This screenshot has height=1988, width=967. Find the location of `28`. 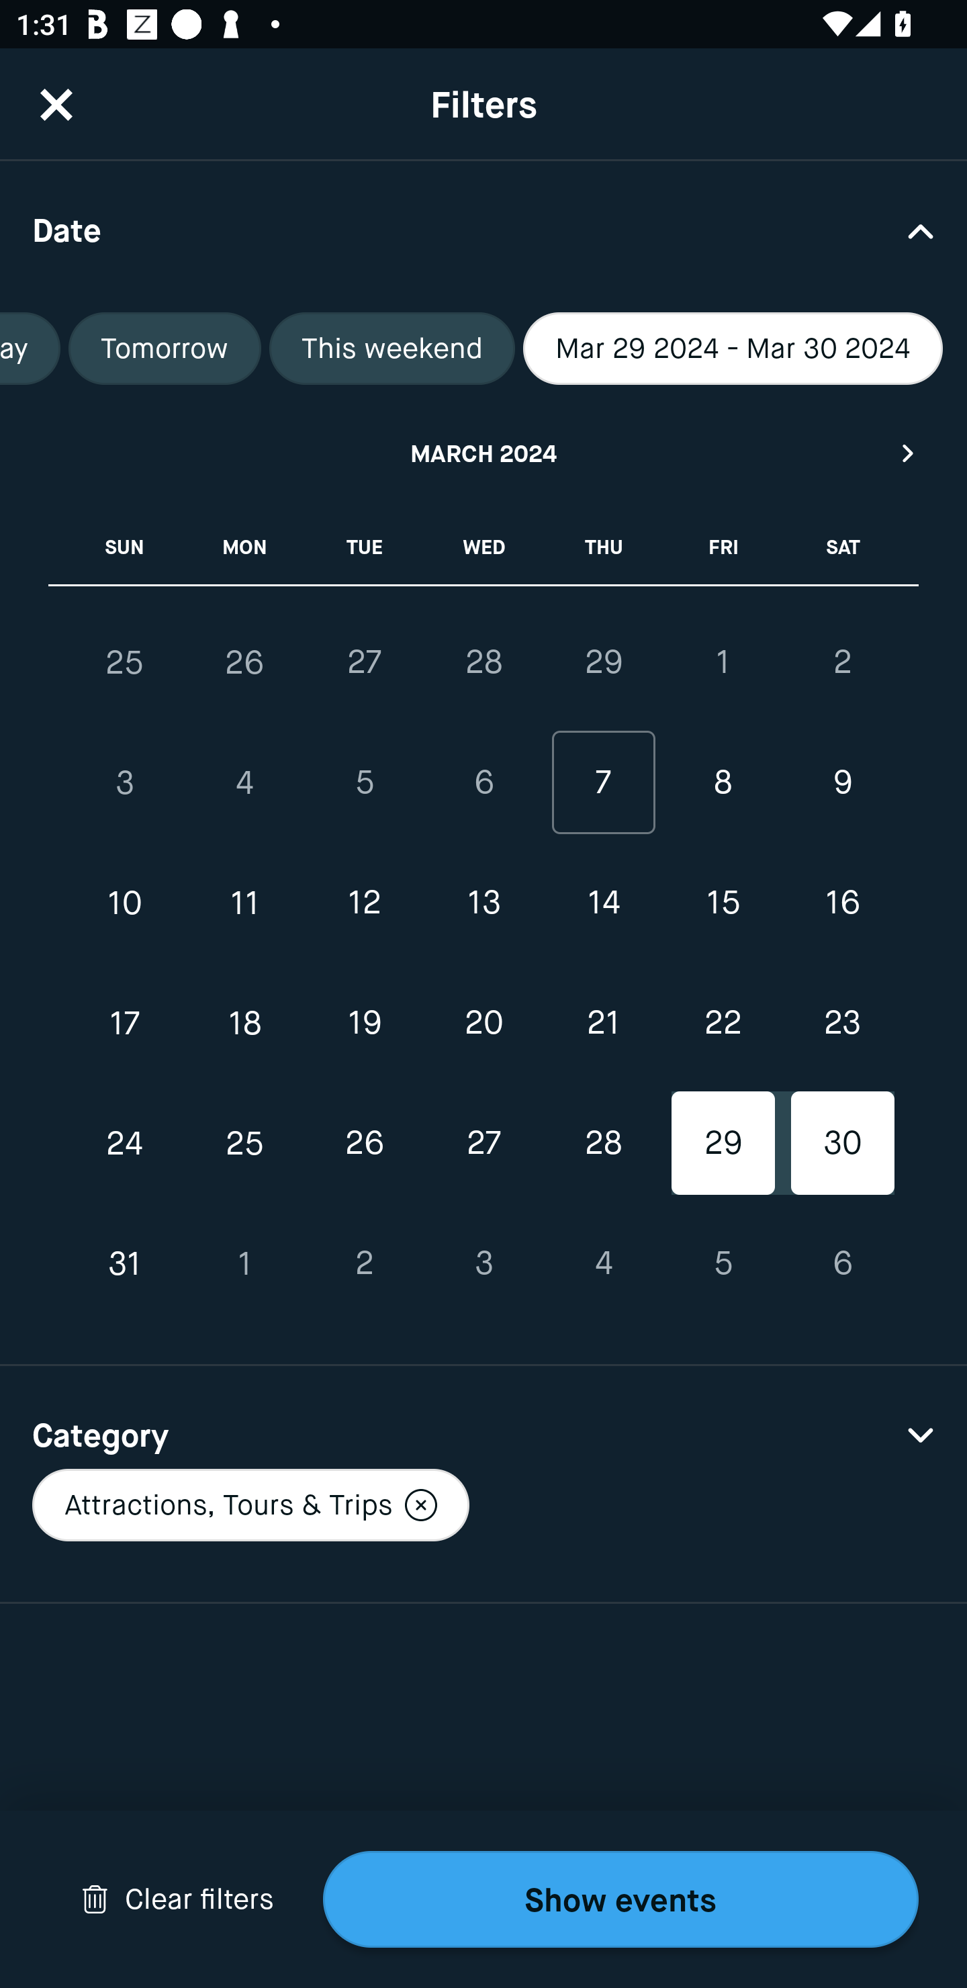

28 is located at coordinates (603, 1143).